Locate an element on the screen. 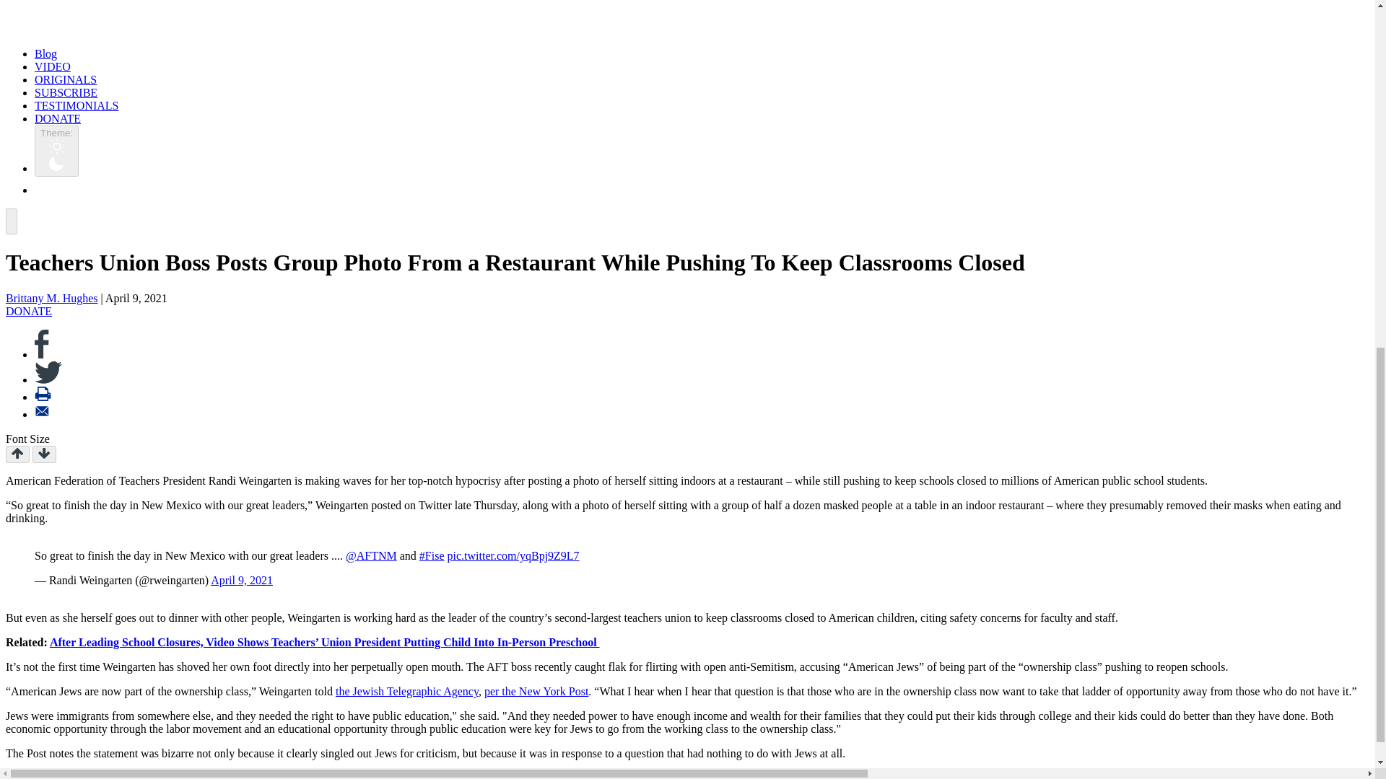 The image size is (1386, 779). DONATE is located at coordinates (58, 118).